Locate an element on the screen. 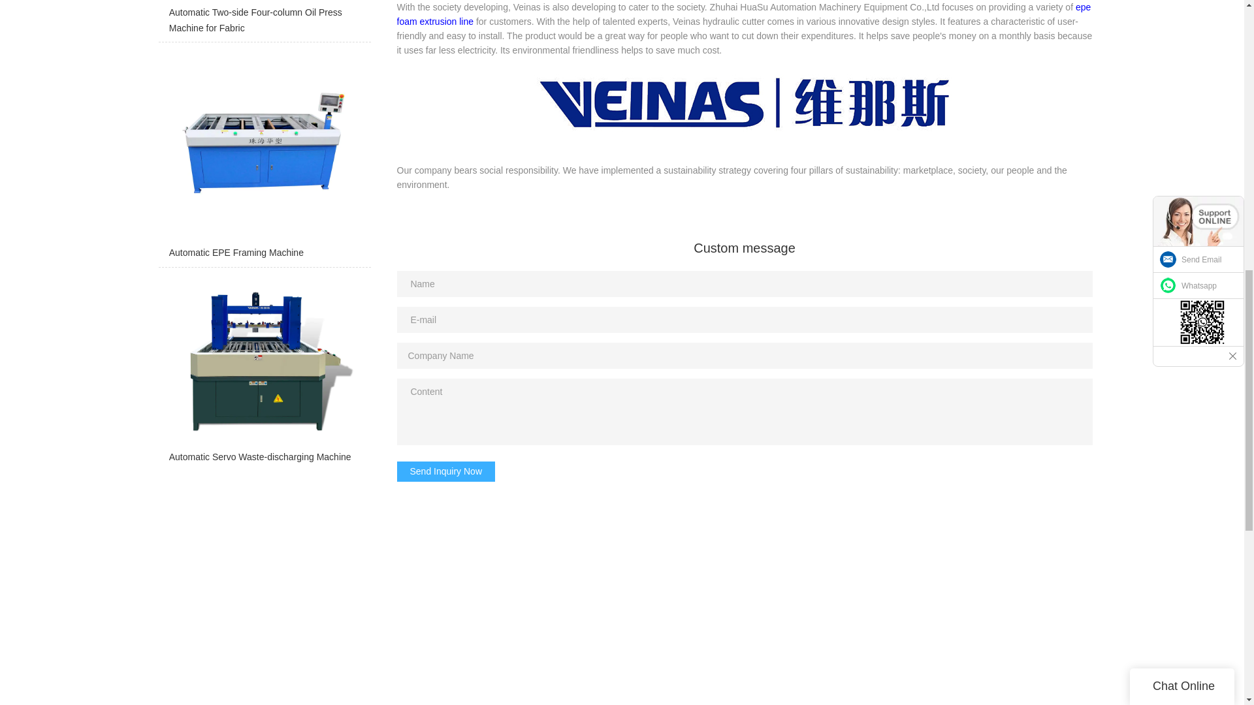 This screenshot has height=705, width=1254. Automatic Two-side Four-column Oil Press Machine for Fabric is located at coordinates (264, 21).